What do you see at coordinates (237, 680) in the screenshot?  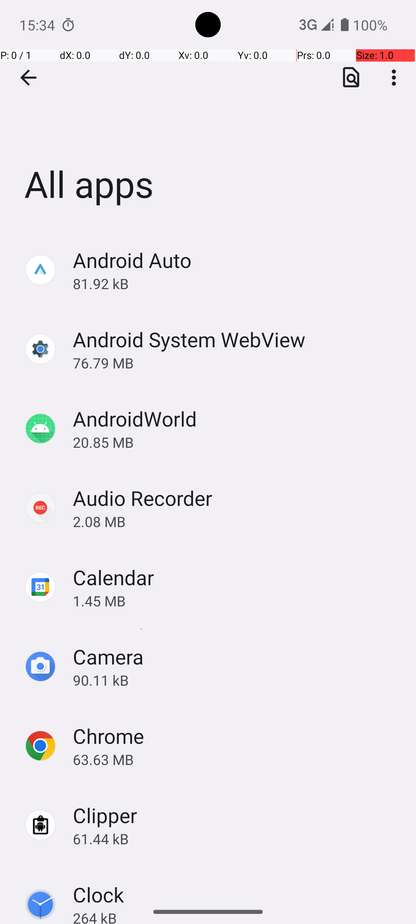 I see `90.11 kB` at bounding box center [237, 680].